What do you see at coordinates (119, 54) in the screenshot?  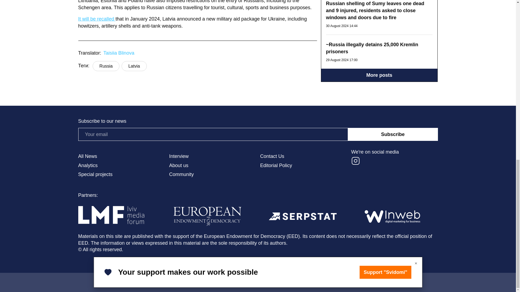 I see `Taisiia Blinova` at bounding box center [119, 54].